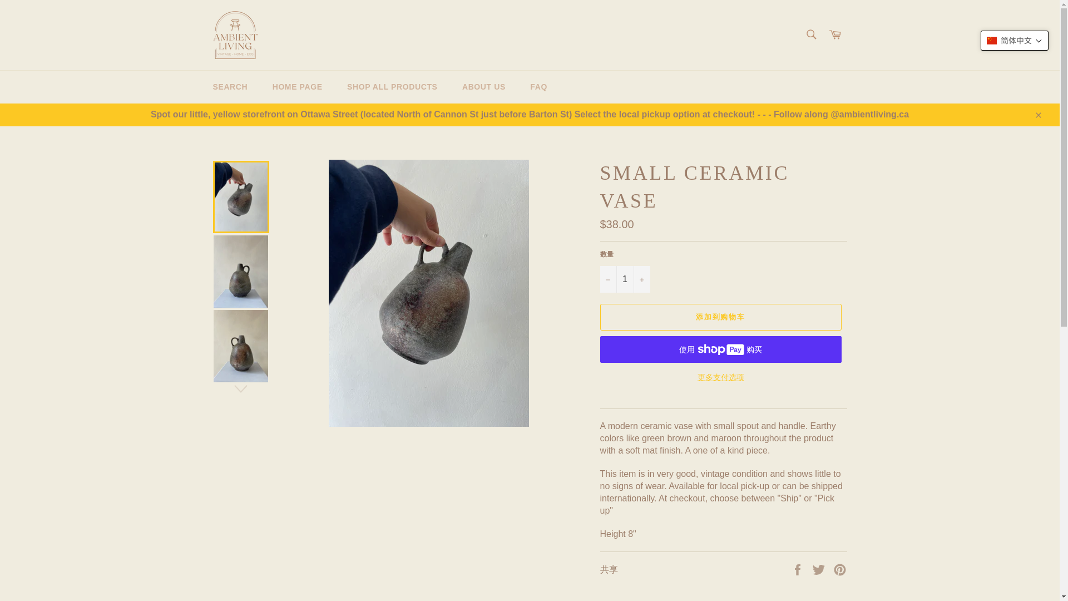 The image size is (1068, 601). Describe the element at coordinates (624, 279) in the screenshot. I see `1` at that location.